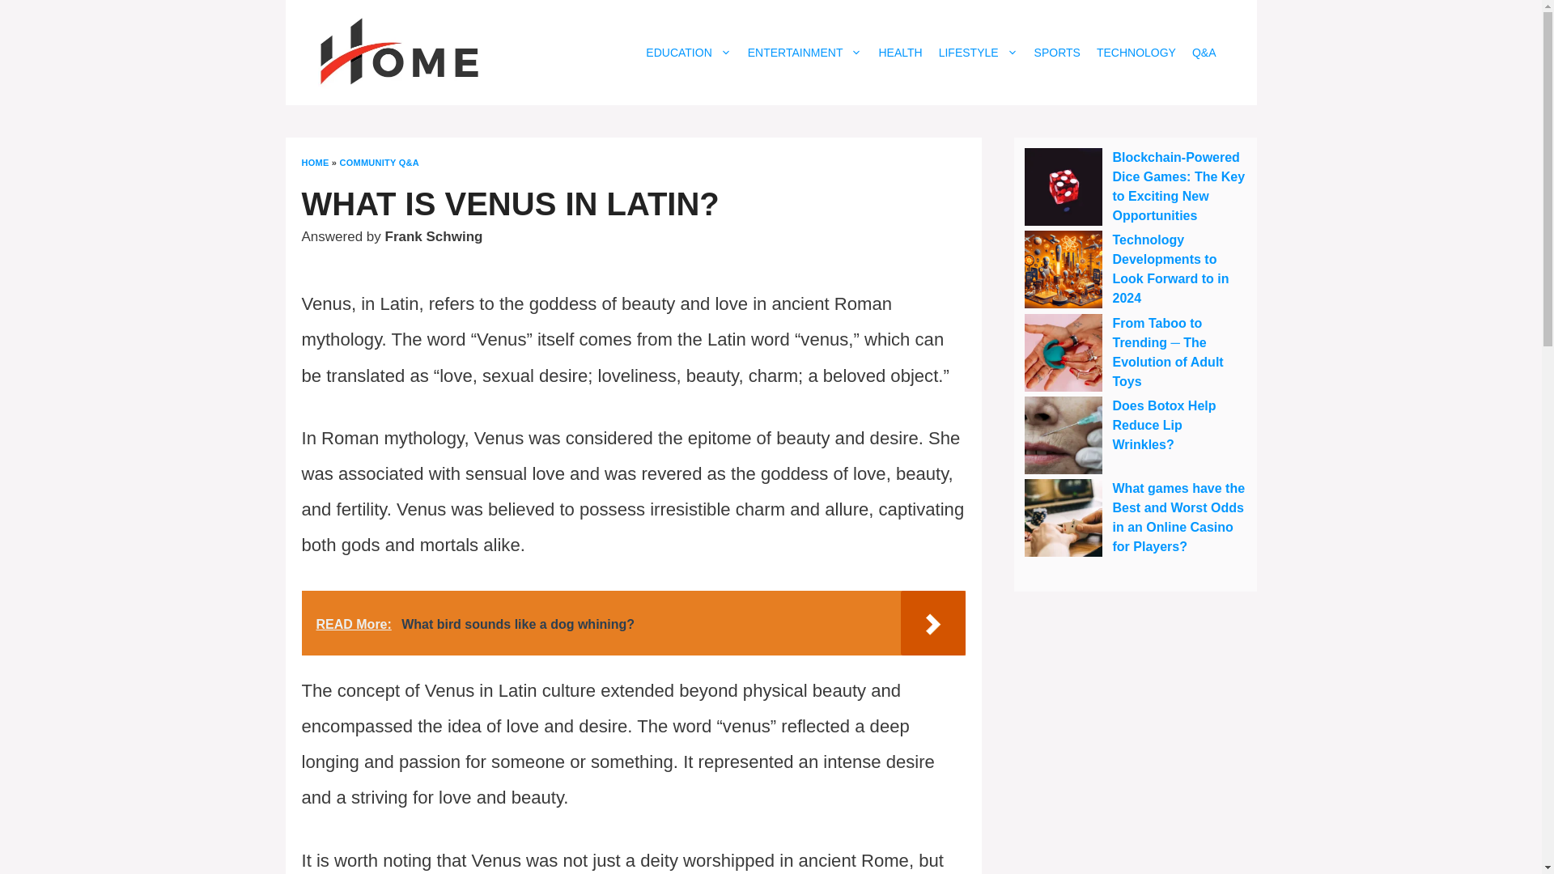 The height and width of the screenshot is (874, 1554). I want to click on HEALTH, so click(900, 52).